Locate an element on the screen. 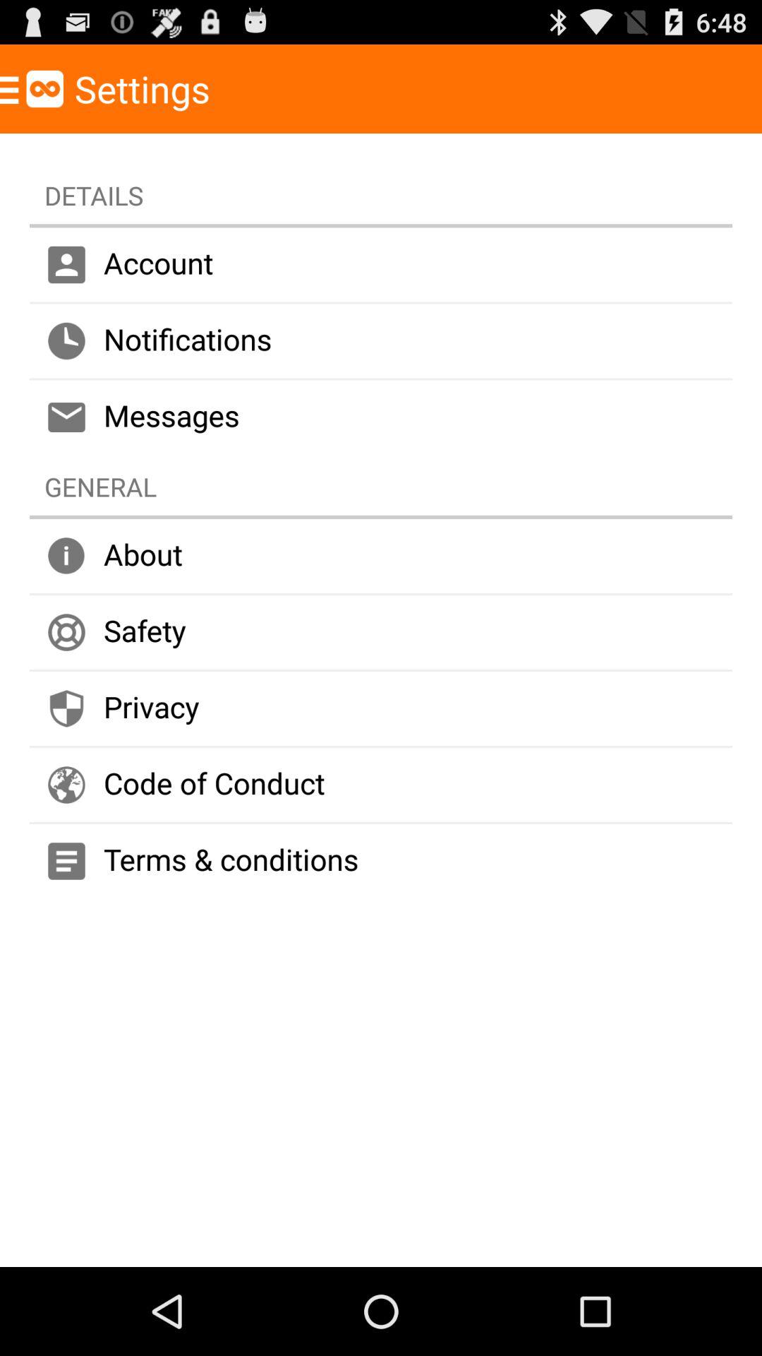 This screenshot has height=1356, width=762. launch the item below safety item is located at coordinates (381, 709).